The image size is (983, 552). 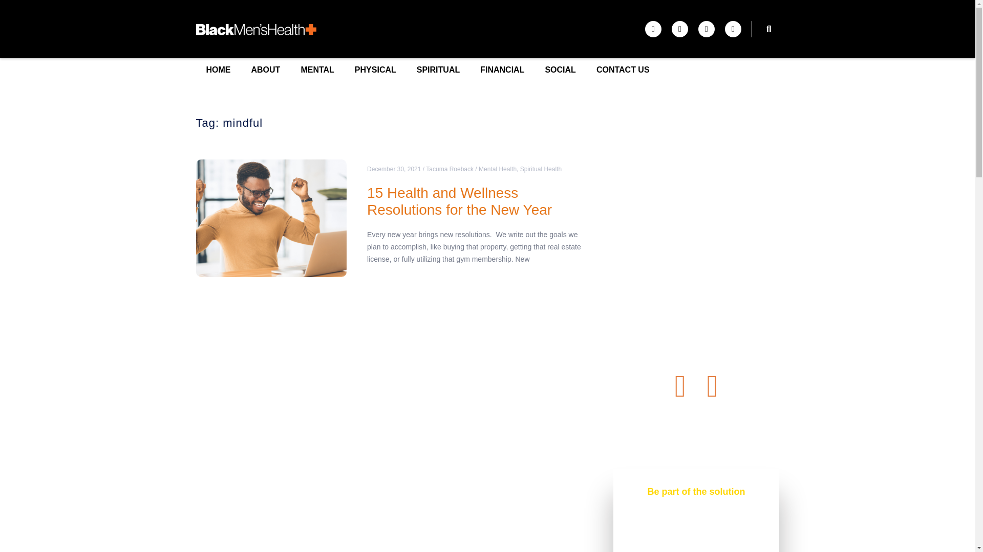 What do you see at coordinates (218, 70) in the screenshot?
I see `HOME` at bounding box center [218, 70].